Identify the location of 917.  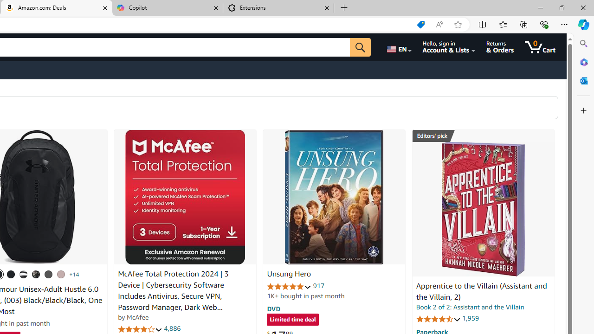
(319, 286).